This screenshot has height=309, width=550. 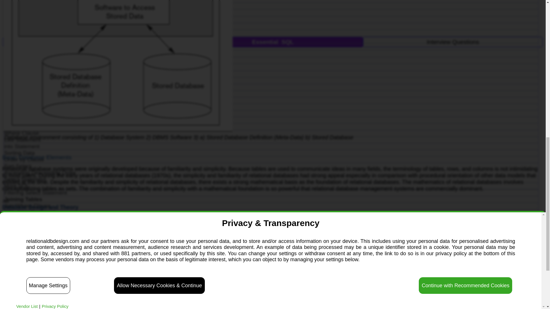 What do you see at coordinates (93, 42) in the screenshot?
I see `Advanced SQL` at bounding box center [93, 42].